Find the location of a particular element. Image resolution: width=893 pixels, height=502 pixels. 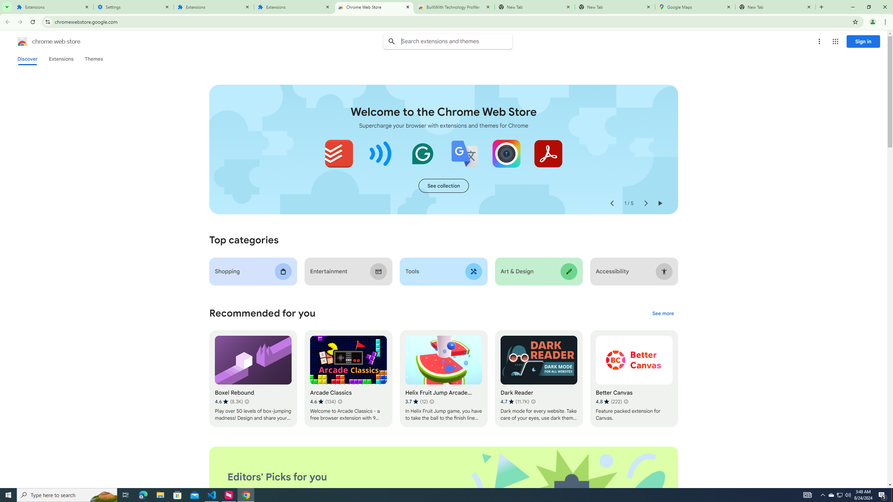

Chrome Web Store logo is located at coordinates (22, 41).